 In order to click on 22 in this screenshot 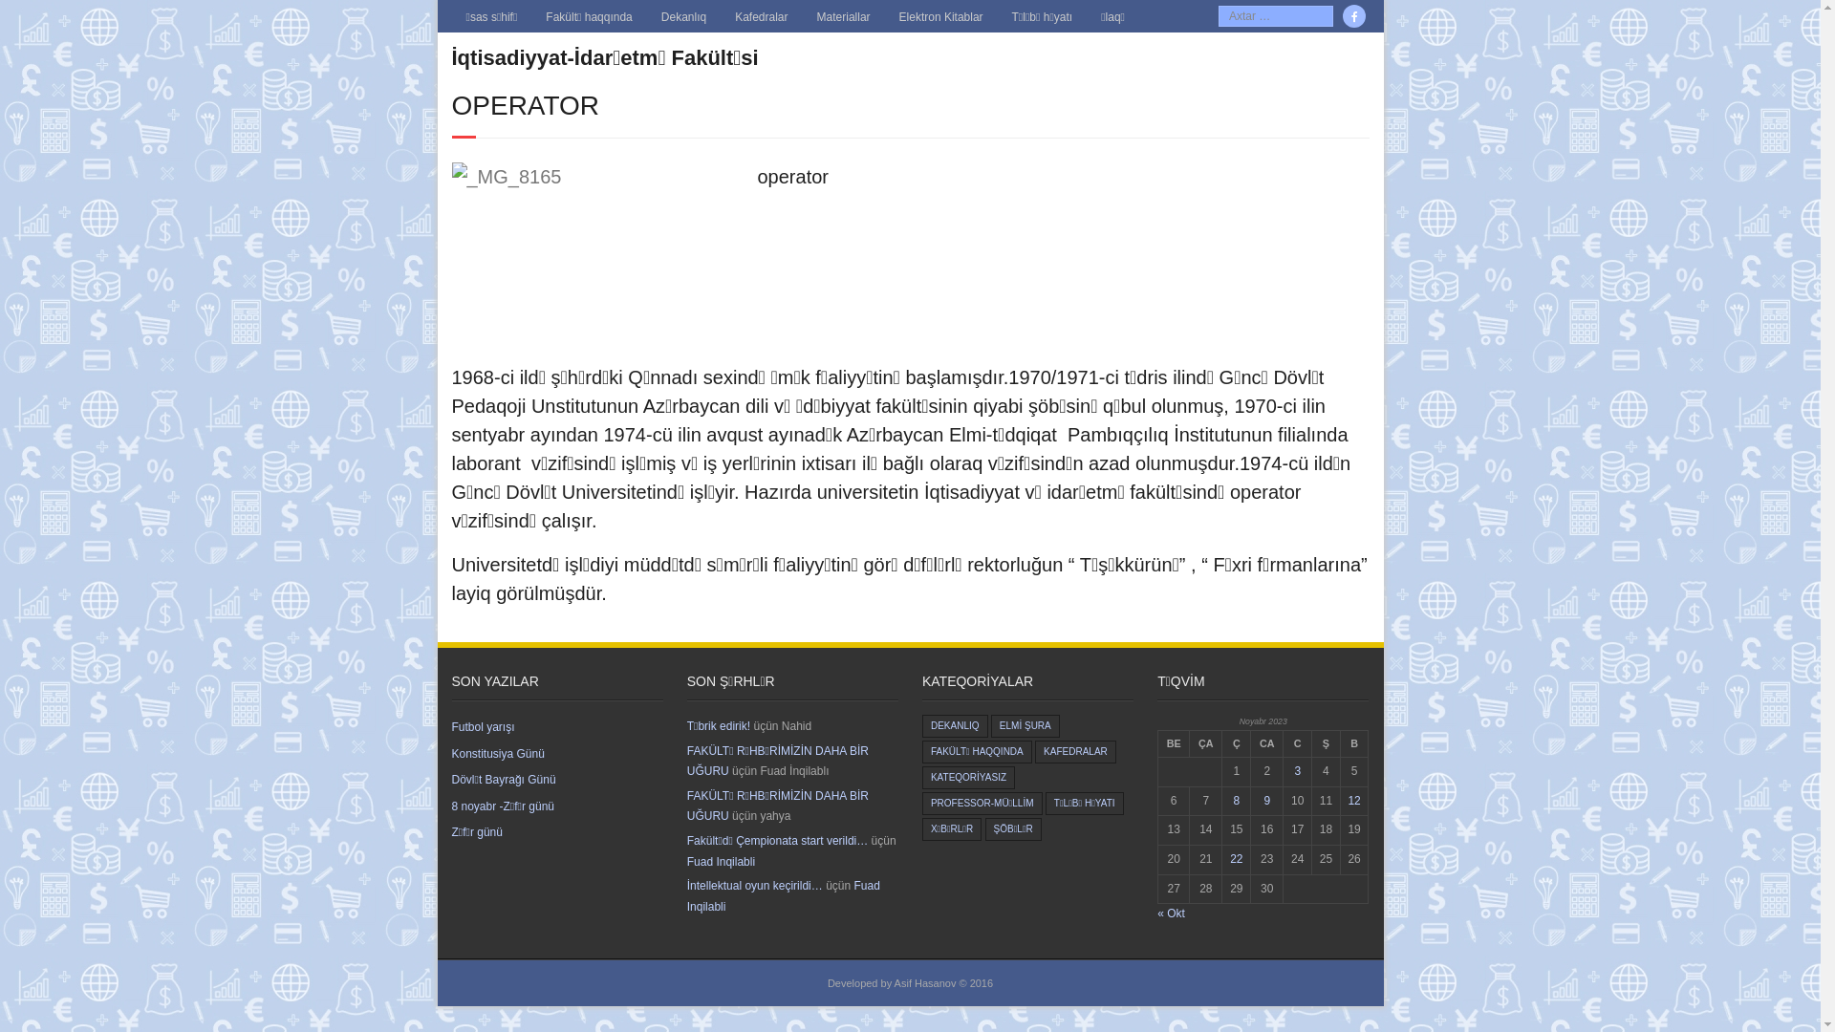, I will do `click(1237, 859)`.